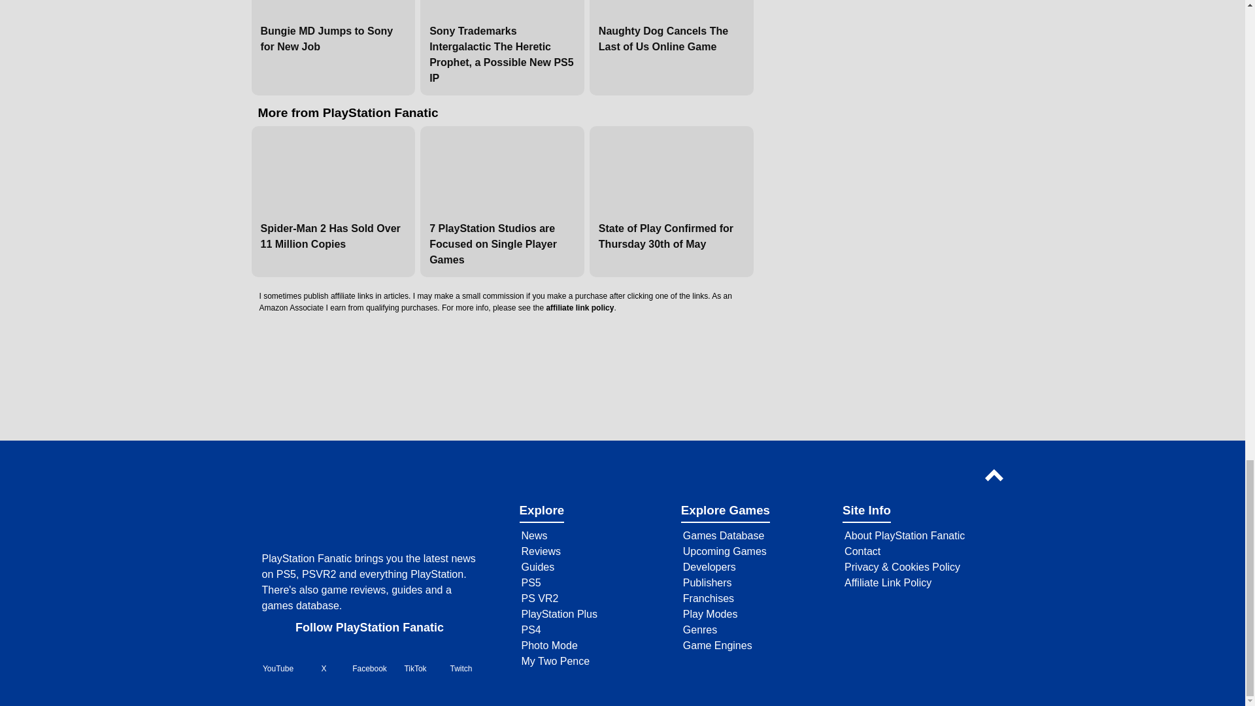 This screenshot has width=1255, height=706. I want to click on up, so click(997, 475).